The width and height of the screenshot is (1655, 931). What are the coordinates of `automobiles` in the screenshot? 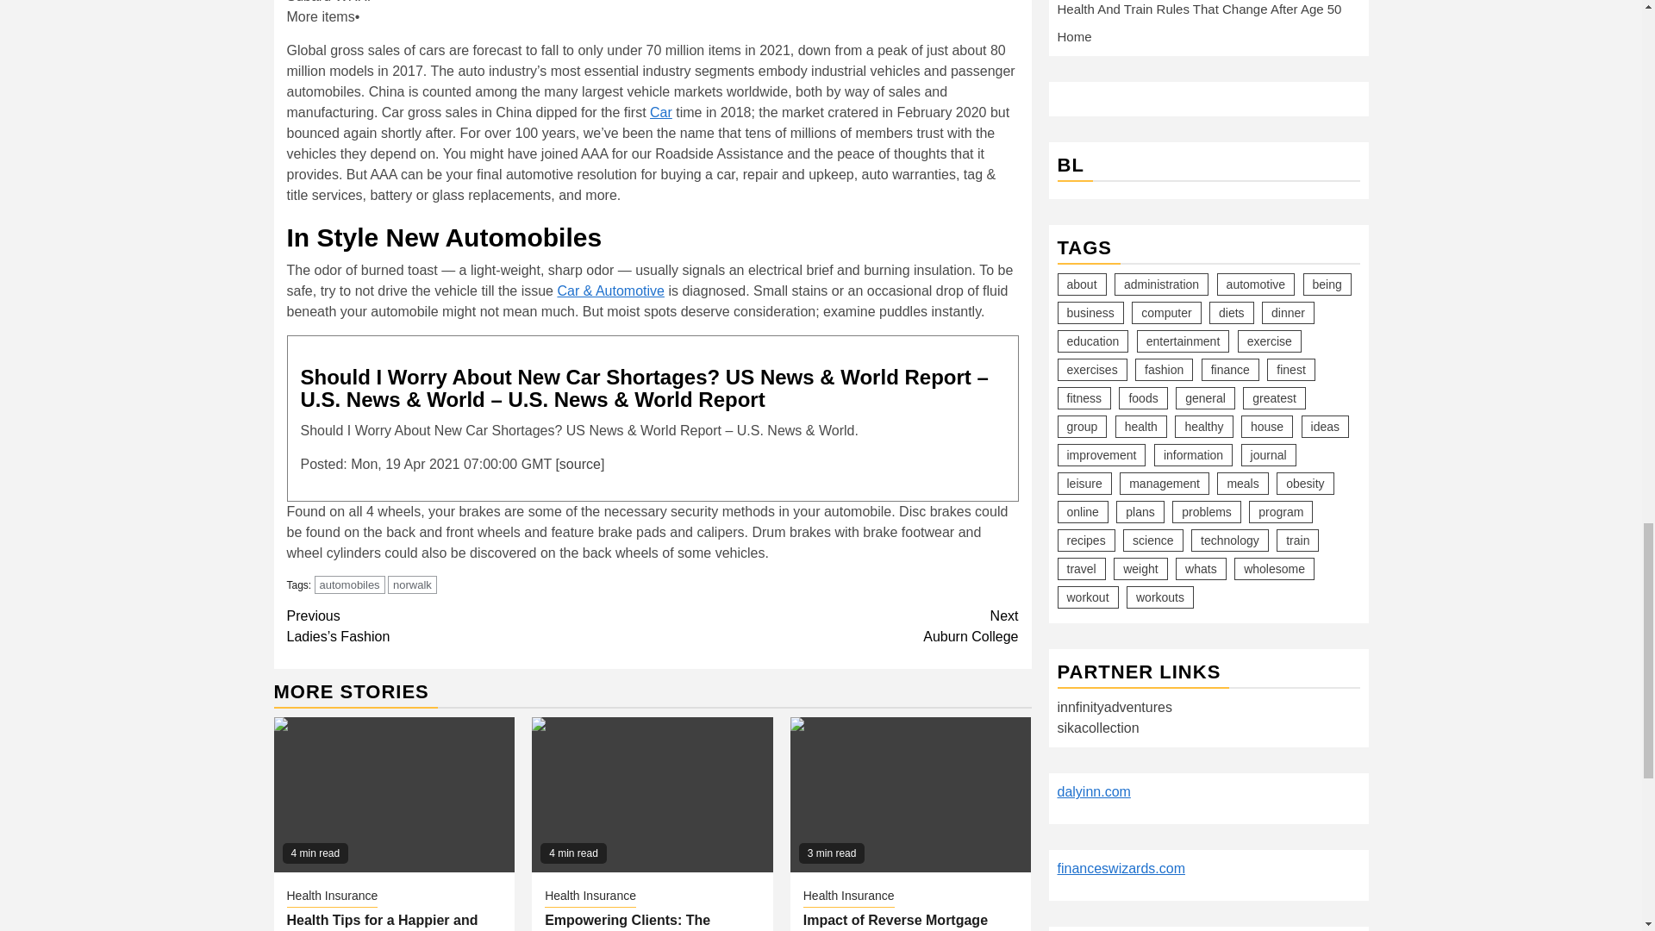 It's located at (395, 794).